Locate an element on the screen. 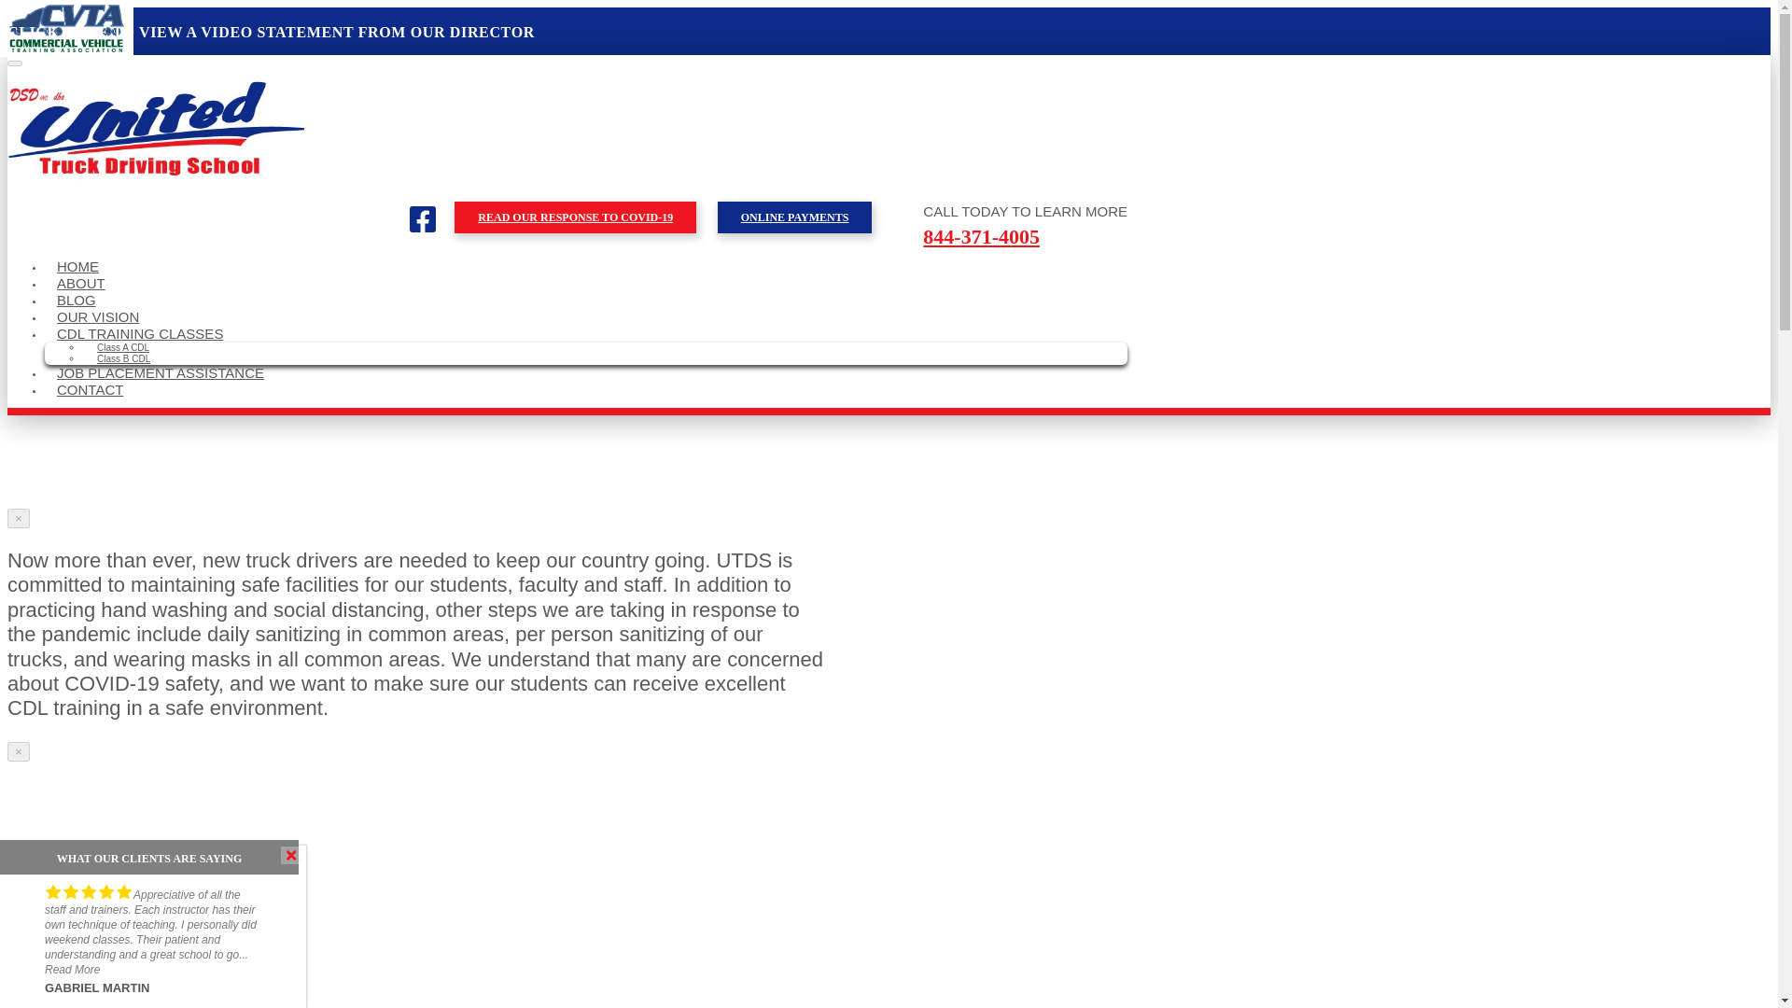 The width and height of the screenshot is (1792, 1008). READ OUR RESPONSE TO COVID-19 is located at coordinates (575, 217).